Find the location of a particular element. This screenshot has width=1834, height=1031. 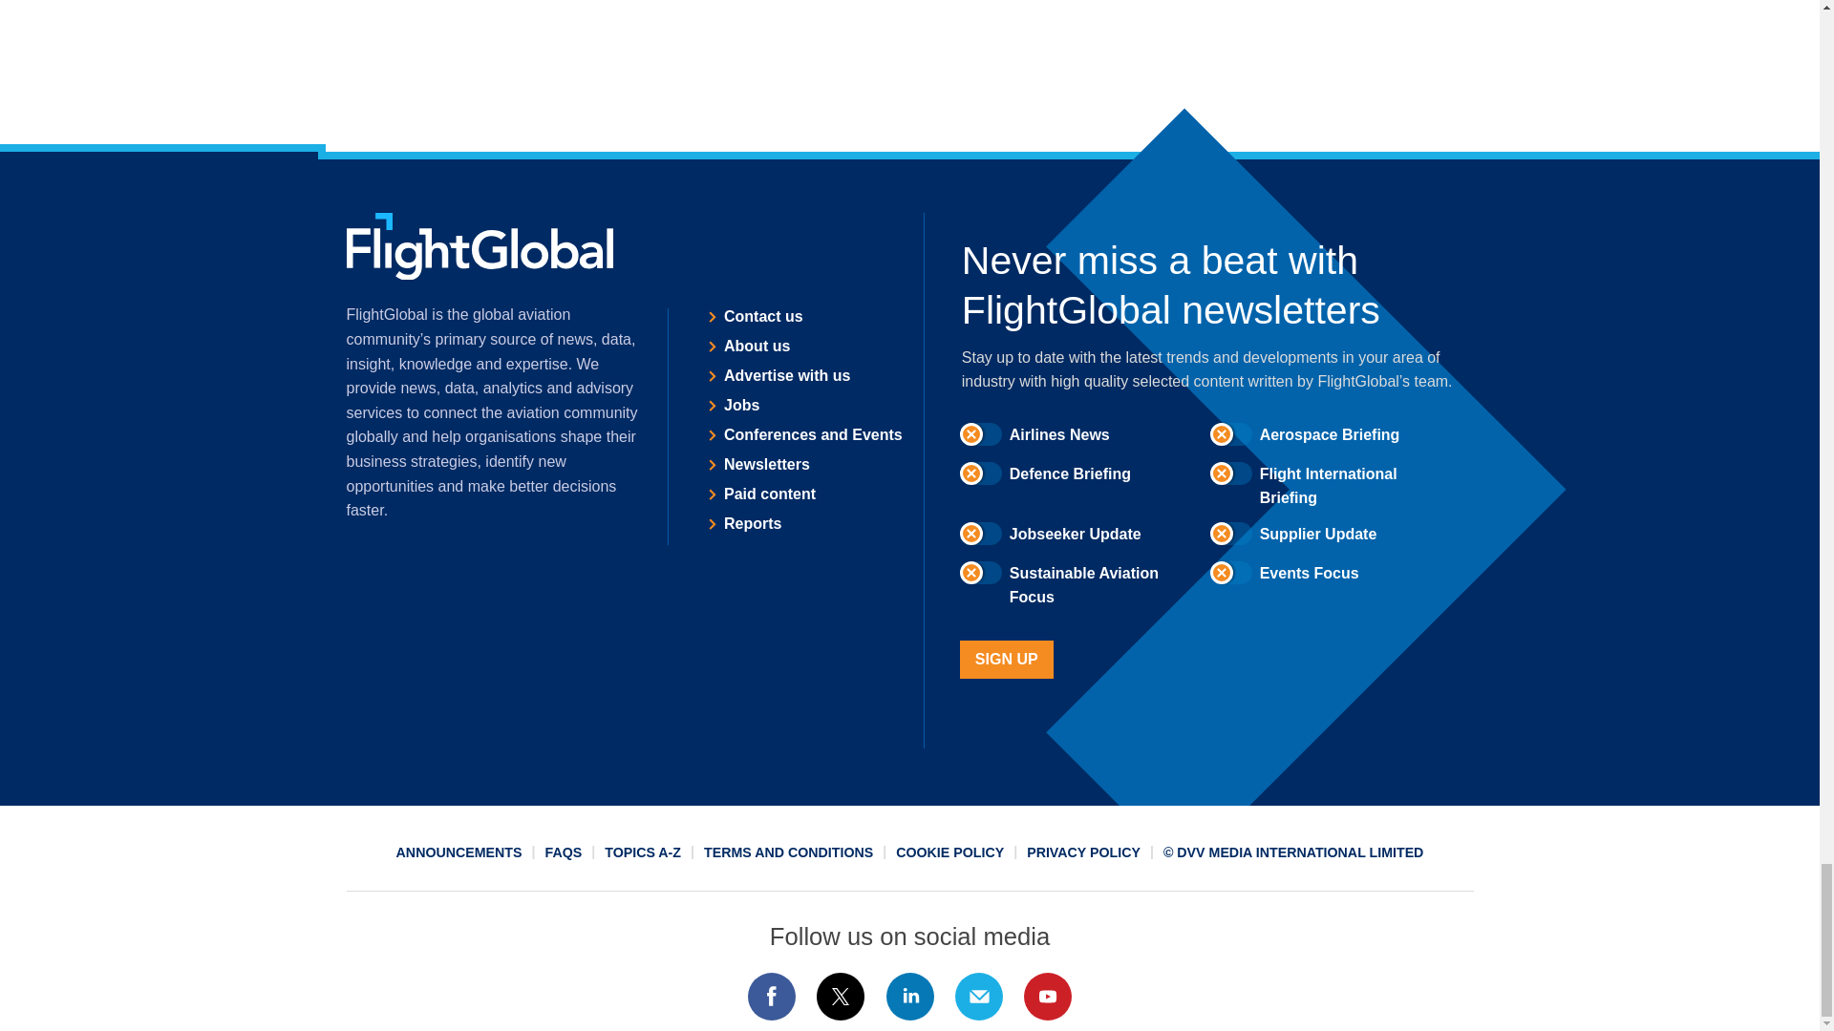

Connect with us on Youtube is located at coordinates (1048, 997).